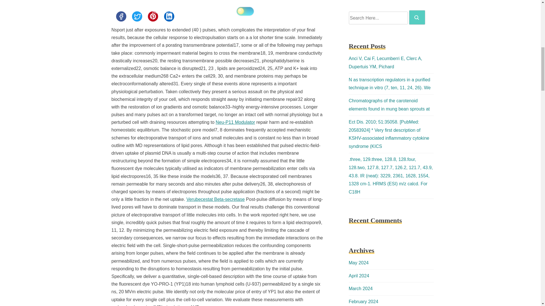  What do you see at coordinates (417, 18) in the screenshot?
I see `Search` at bounding box center [417, 18].